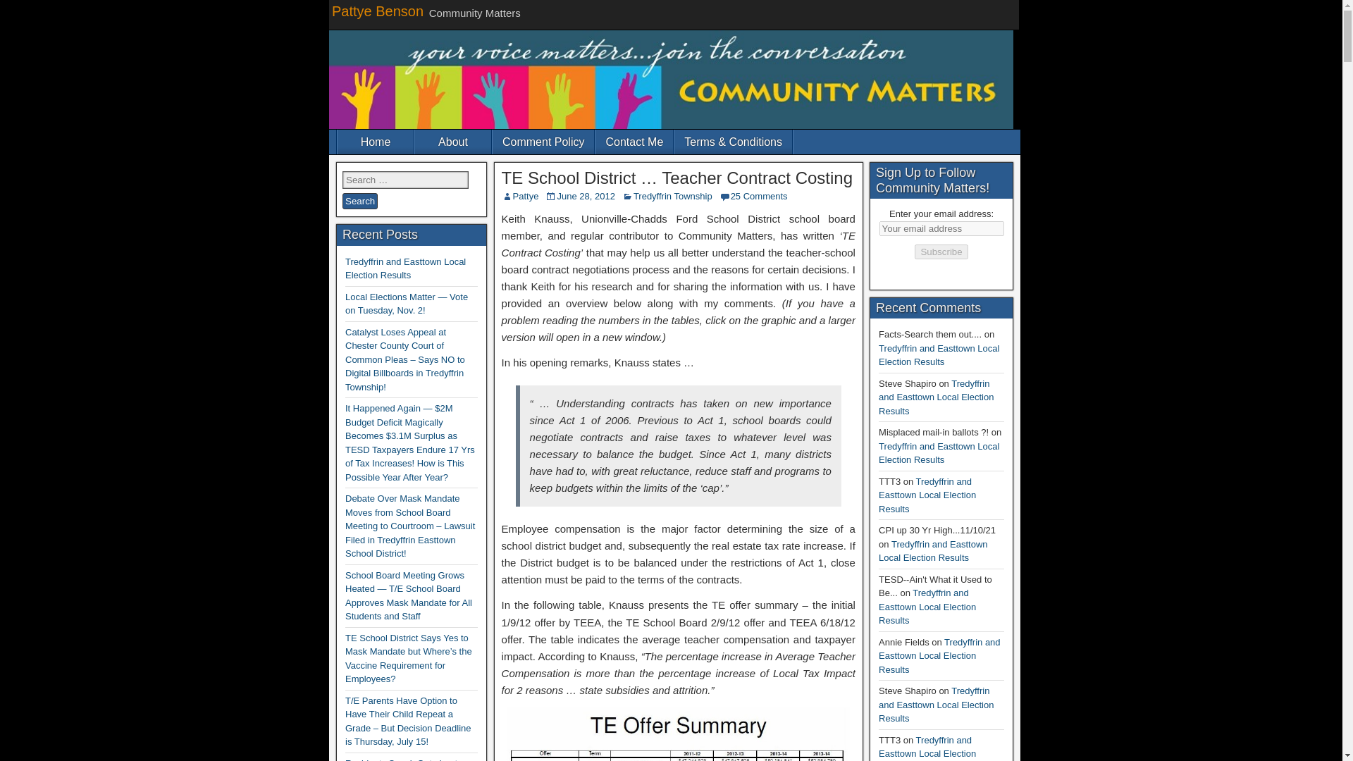 This screenshot has width=1353, height=761. What do you see at coordinates (543, 142) in the screenshot?
I see `Comment Policy` at bounding box center [543, 142].